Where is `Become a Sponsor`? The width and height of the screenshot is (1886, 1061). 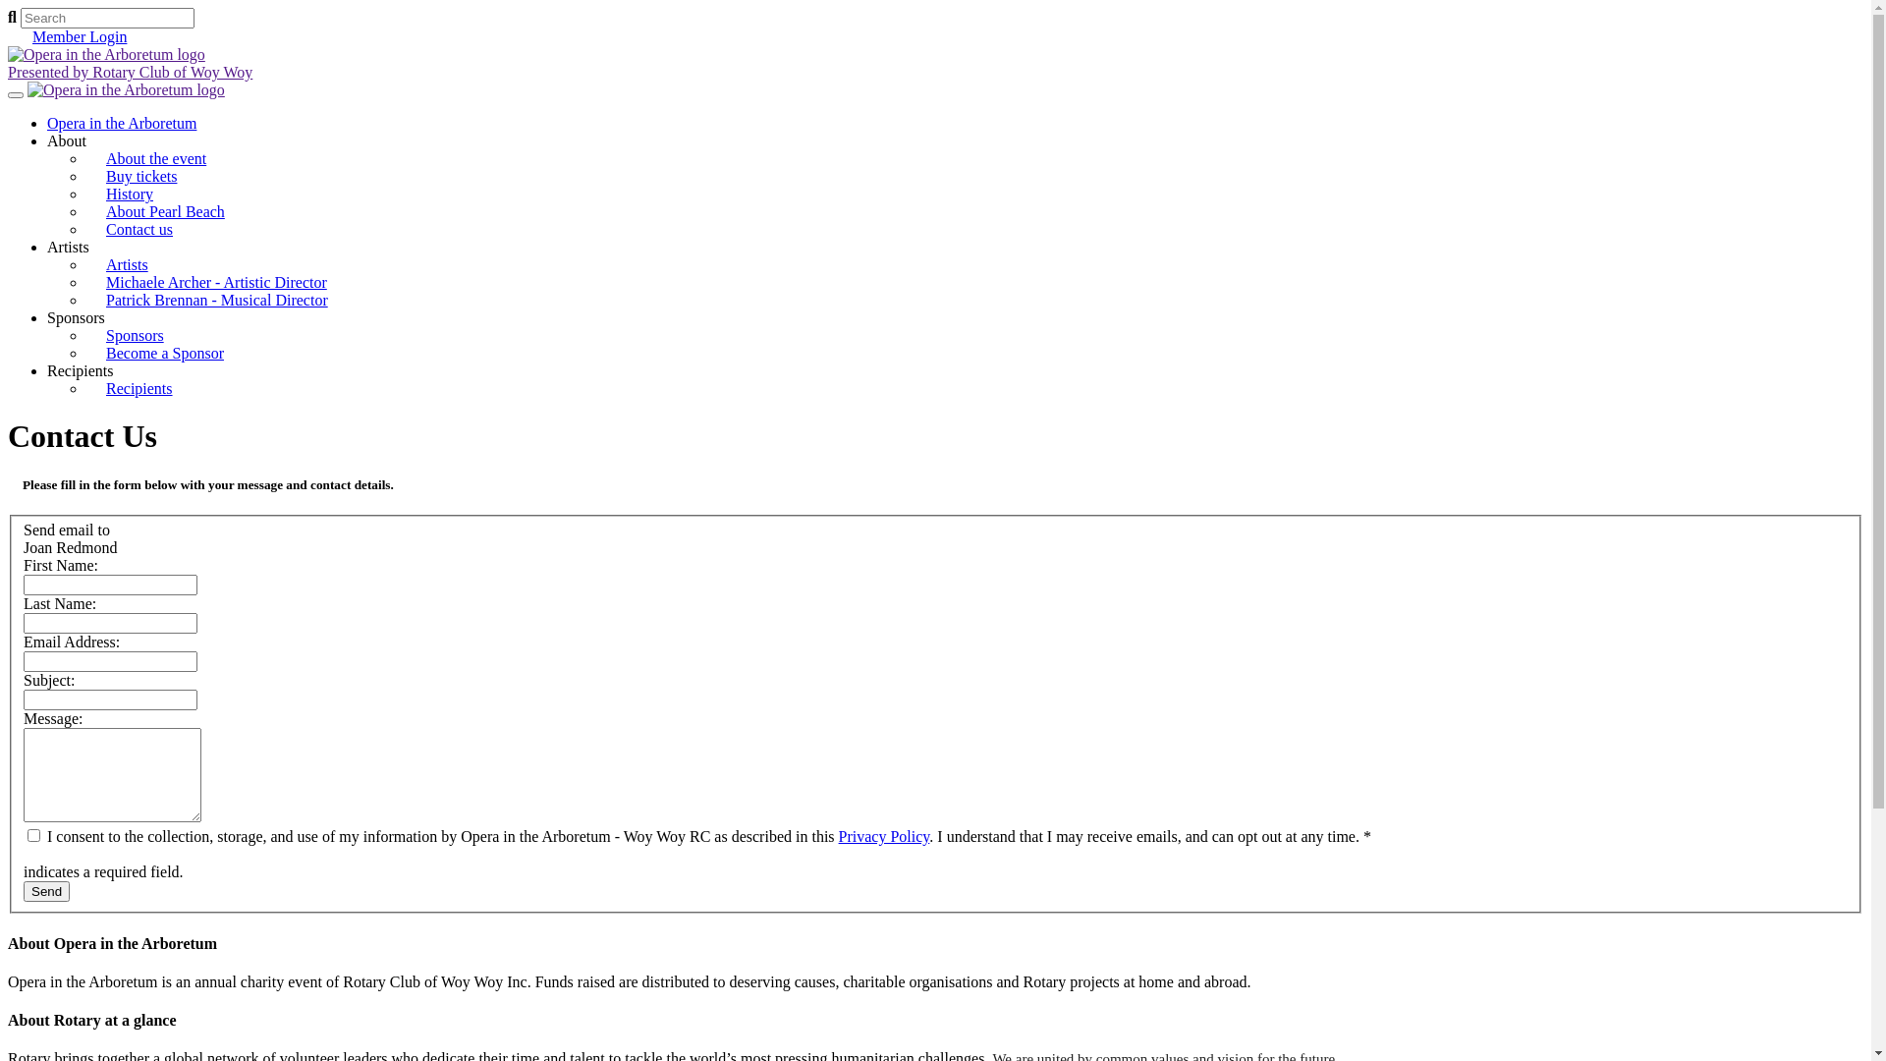 Become a Sponsor is located at coordinates (165, 354).